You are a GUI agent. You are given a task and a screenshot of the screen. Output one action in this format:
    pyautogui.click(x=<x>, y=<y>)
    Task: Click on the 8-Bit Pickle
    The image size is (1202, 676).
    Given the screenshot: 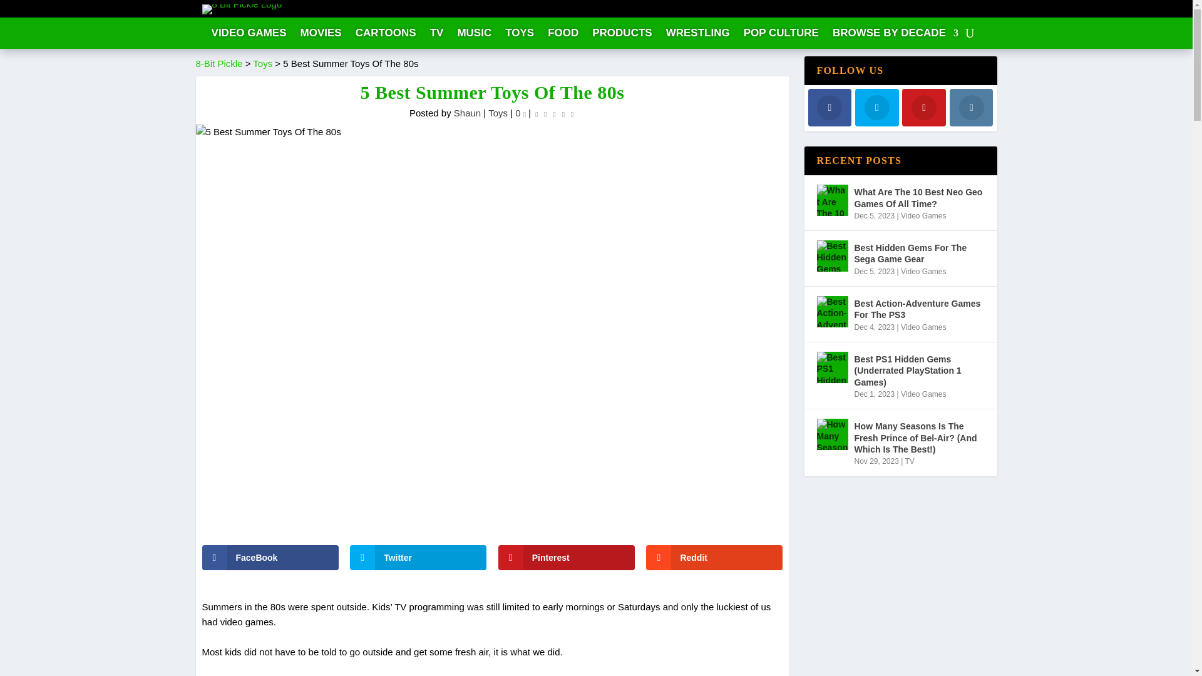 What is the action you would take?
    pyautogui.click(x=218, y=63)
    